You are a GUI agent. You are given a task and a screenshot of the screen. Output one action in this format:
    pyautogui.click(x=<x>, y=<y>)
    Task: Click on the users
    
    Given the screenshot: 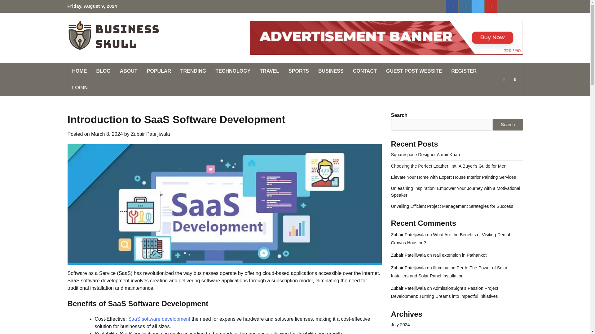 What is the action you would take?
    pyautogui.click(x=504, y=6)
    